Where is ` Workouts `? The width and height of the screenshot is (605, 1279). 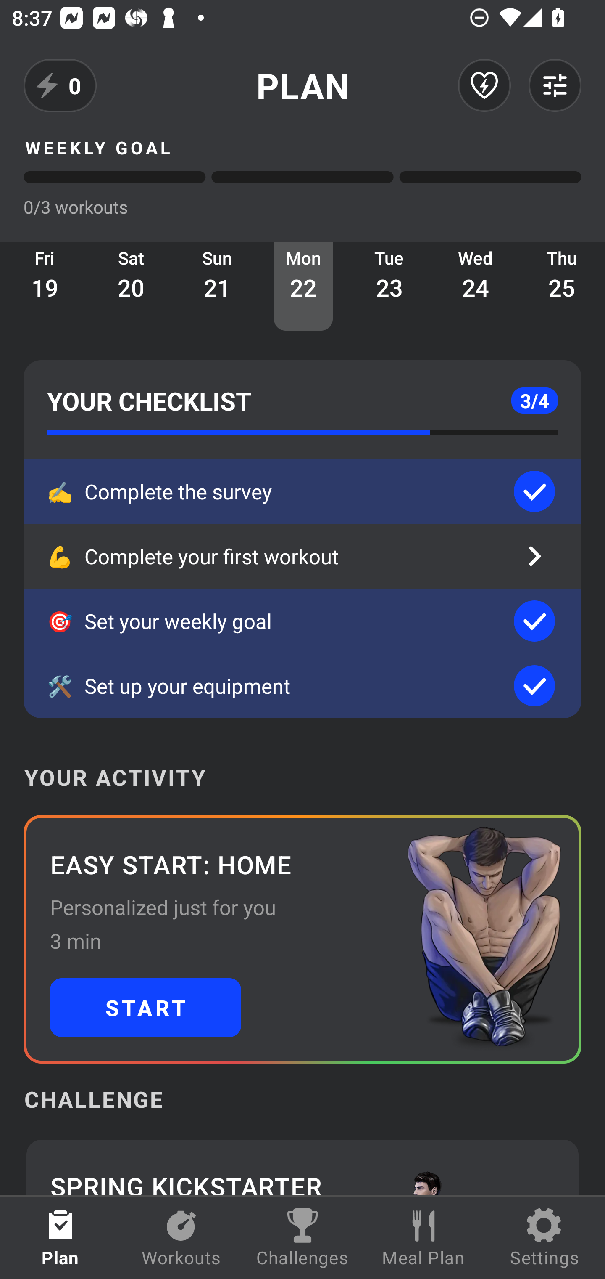
 Workouts  is located at coordinates (181, 1238).